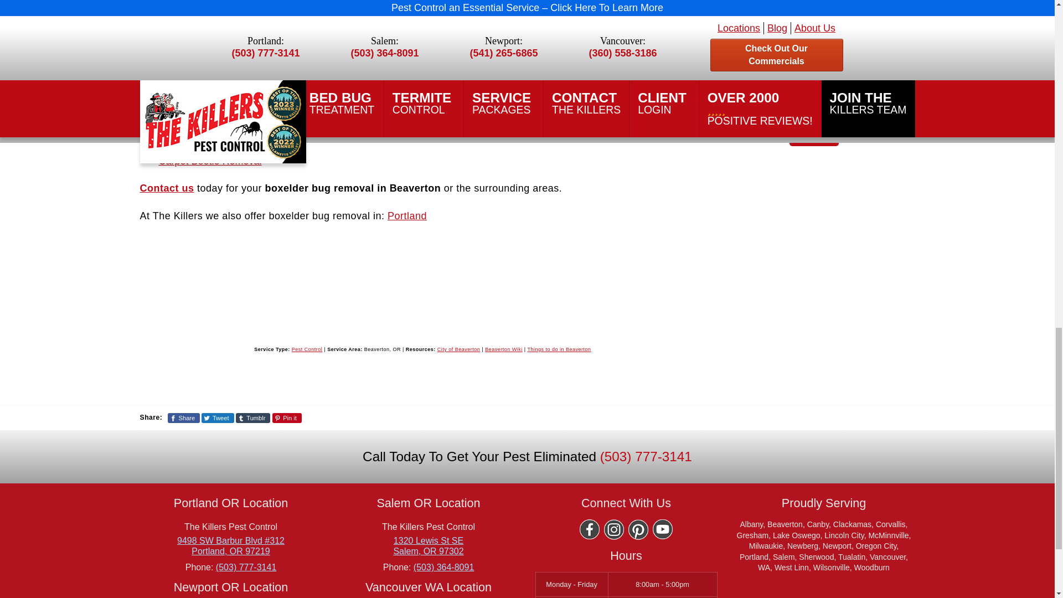 The width and height of the screenshot is (1063, 598). What do you see at coordinates (559, 349) in the screenshot?
I see `Things to do in Beaverton` at bounding box center [559, 349].